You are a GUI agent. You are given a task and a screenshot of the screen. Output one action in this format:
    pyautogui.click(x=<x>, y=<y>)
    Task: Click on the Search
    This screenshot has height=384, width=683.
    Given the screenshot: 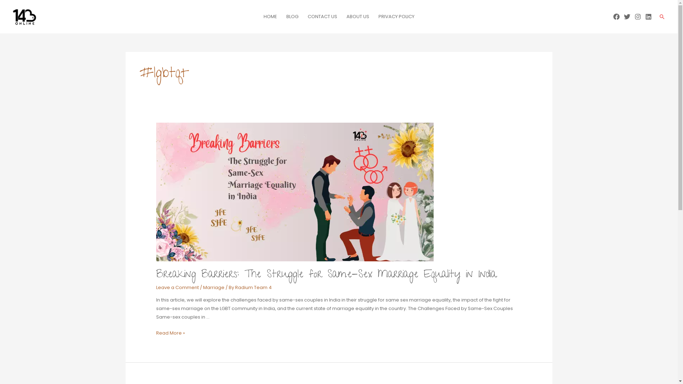 What is the action you would take?
    pyautogui.click(x=662, y=17)
    